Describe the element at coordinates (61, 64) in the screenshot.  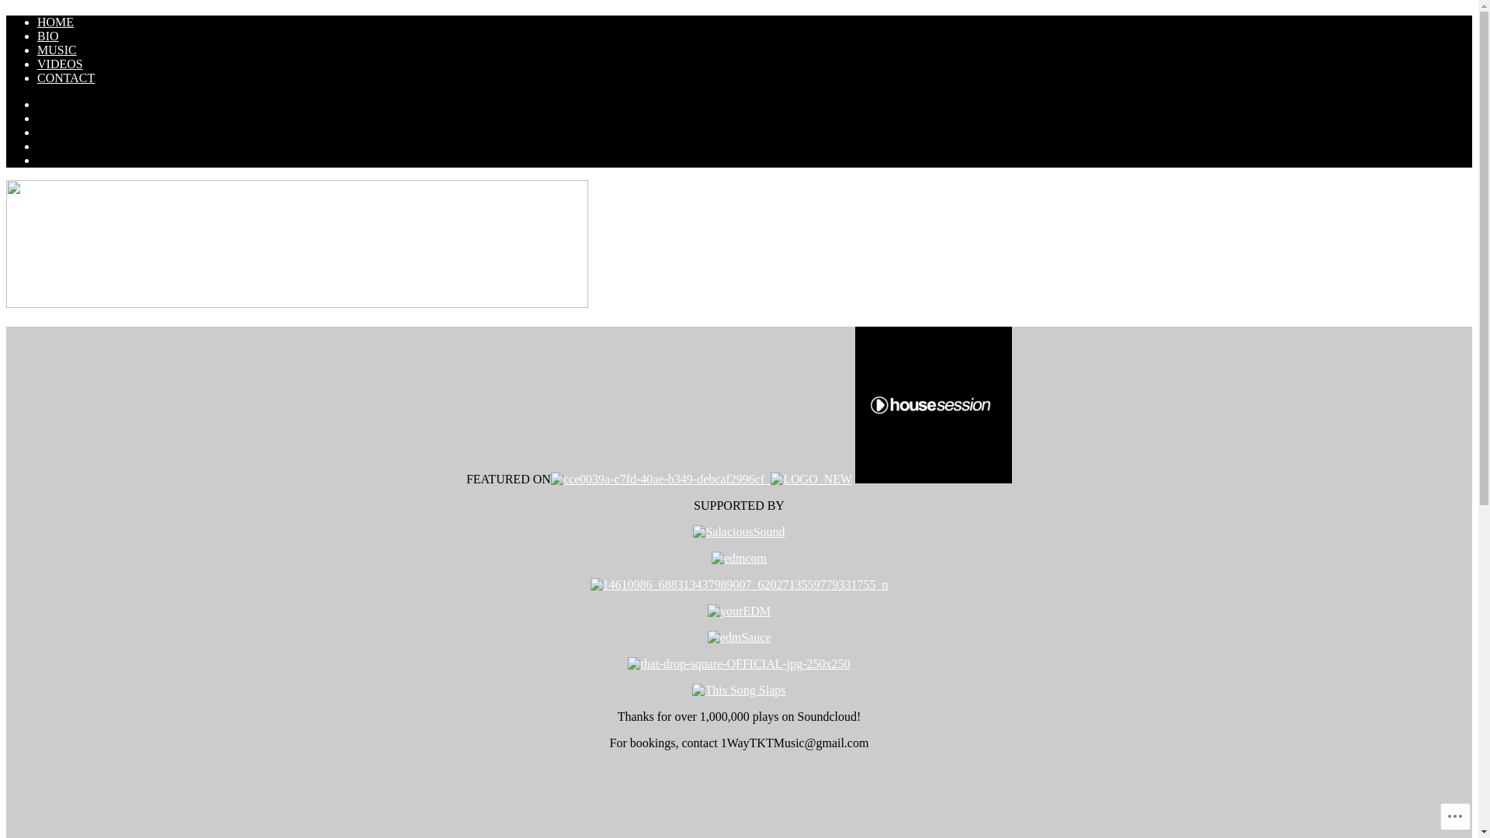
I see `VIDEOS` at that location.